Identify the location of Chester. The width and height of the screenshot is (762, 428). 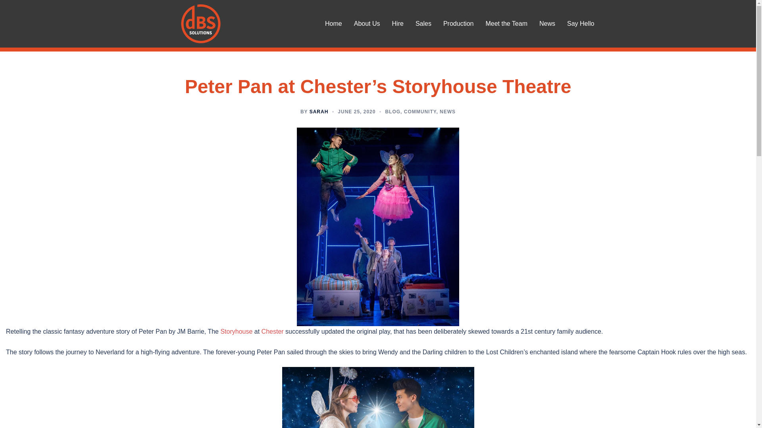
(272, 331).